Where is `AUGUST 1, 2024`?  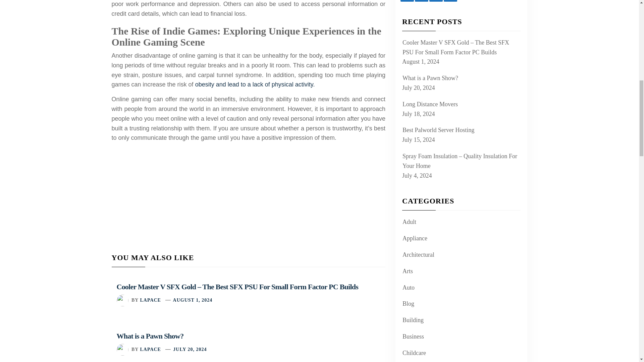 AUGUST 1, 2024 is located at coordinates (193, 300).